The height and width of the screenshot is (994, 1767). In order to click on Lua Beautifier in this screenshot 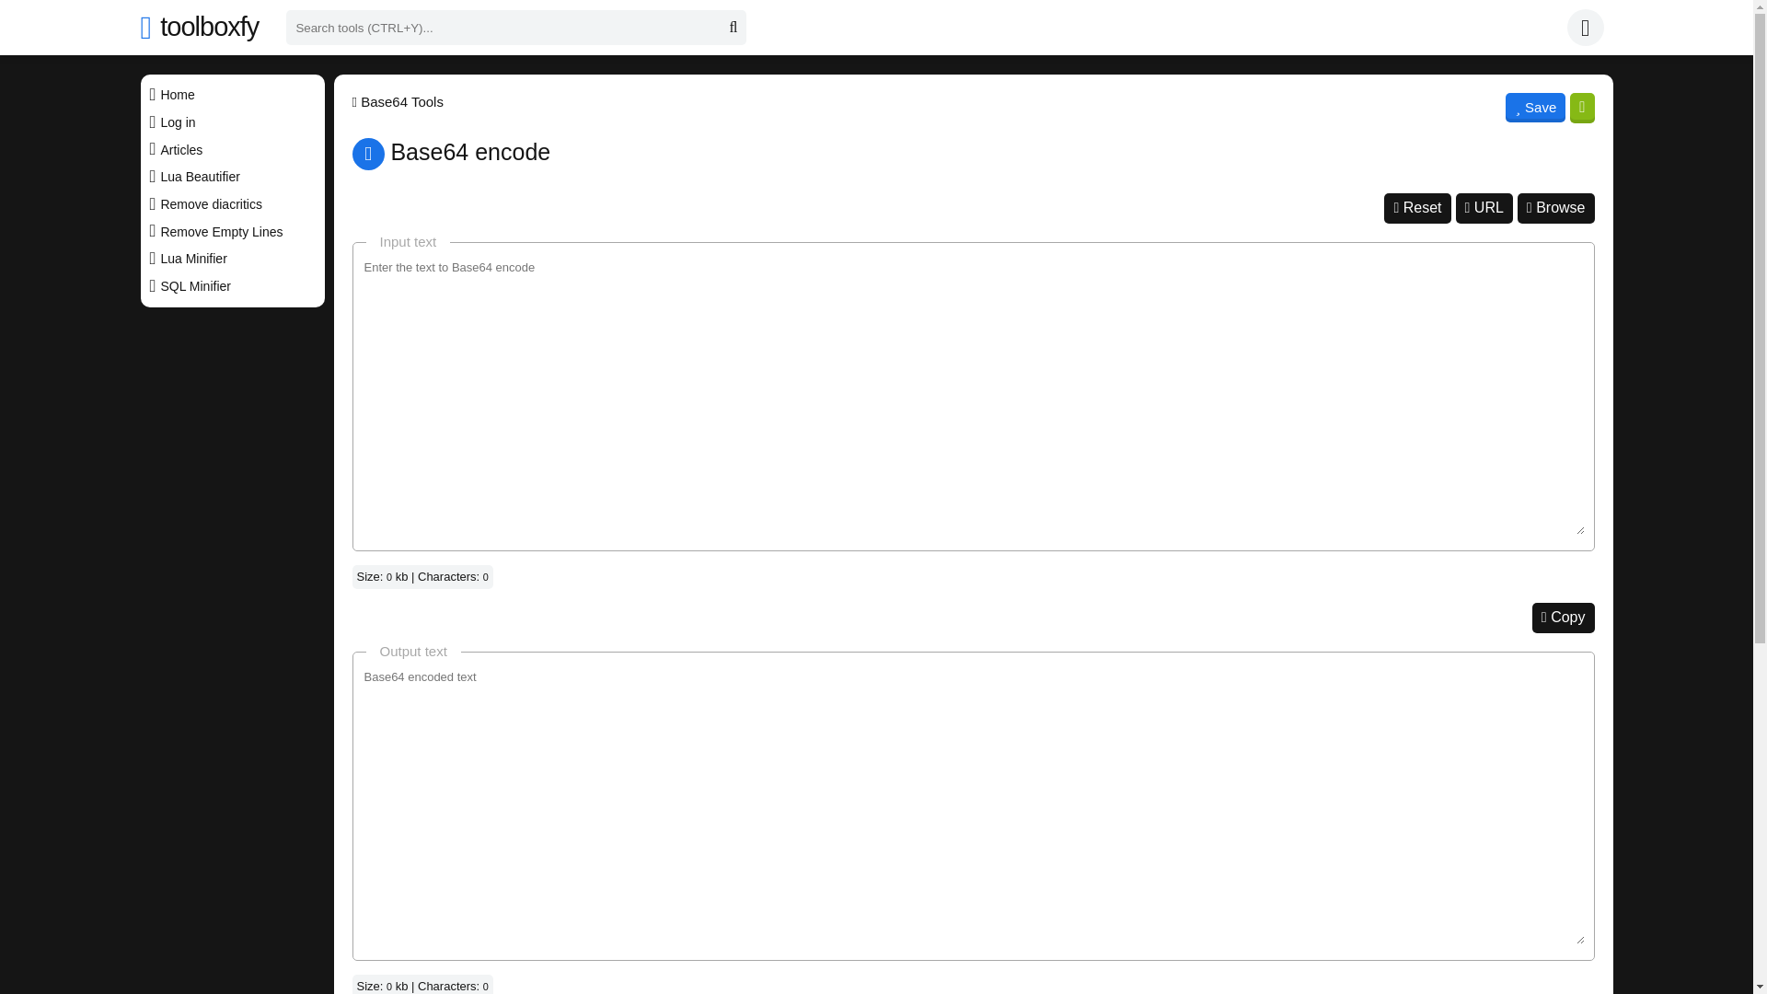, I will do `click(231, 177)`.